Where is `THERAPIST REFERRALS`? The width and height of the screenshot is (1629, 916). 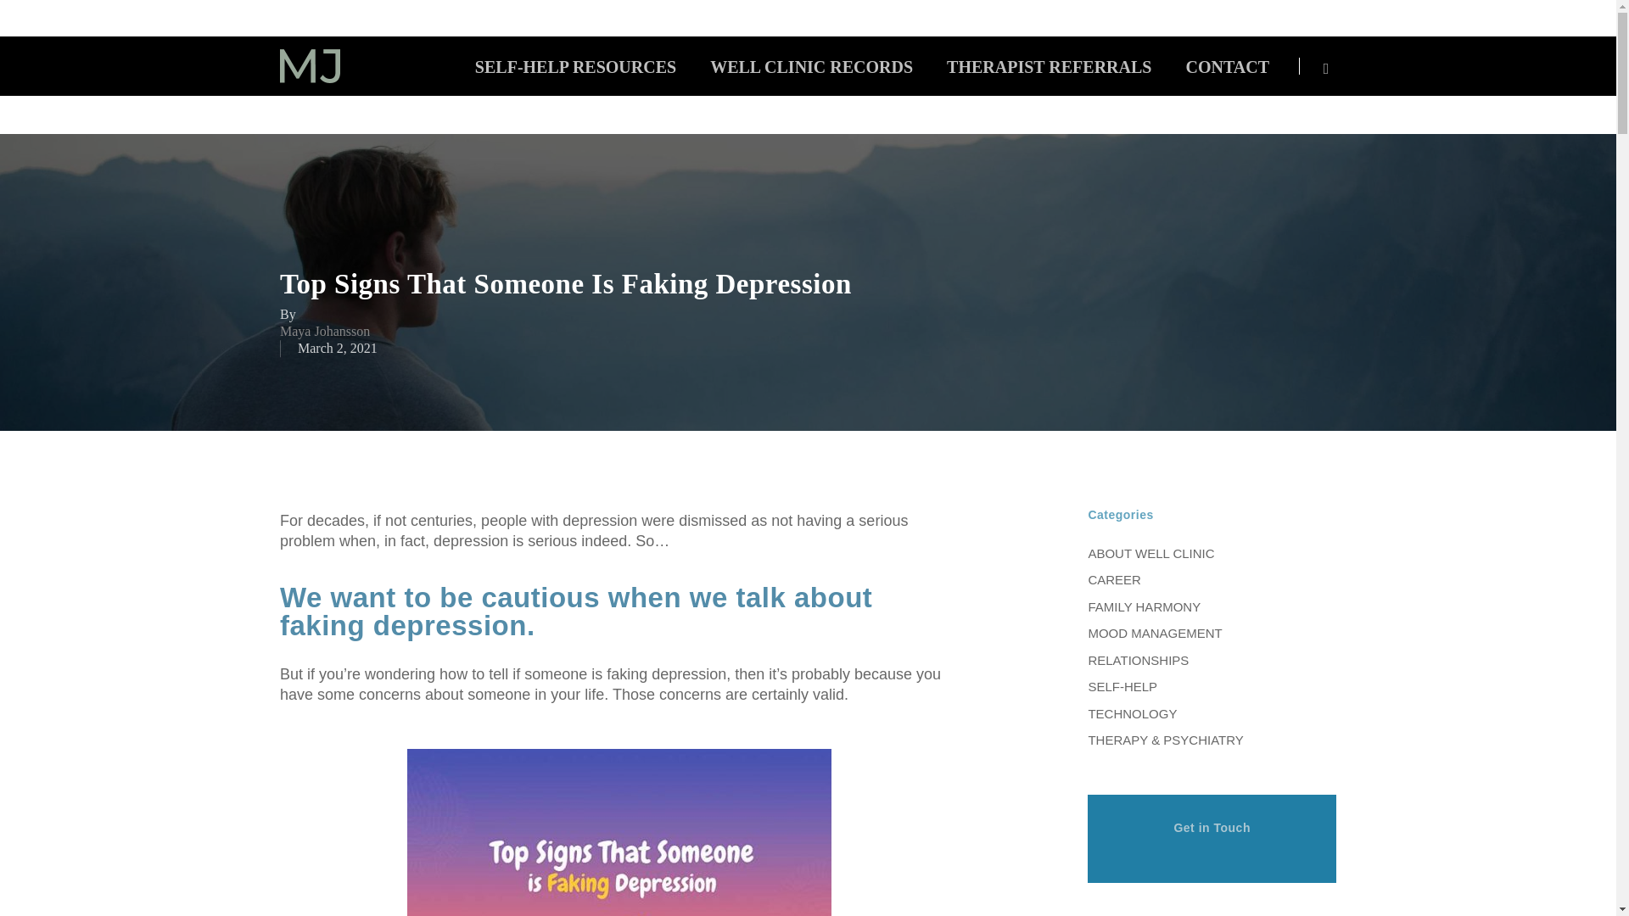 THERAPIST REFERRALS is located at coordinates (1049, 66).